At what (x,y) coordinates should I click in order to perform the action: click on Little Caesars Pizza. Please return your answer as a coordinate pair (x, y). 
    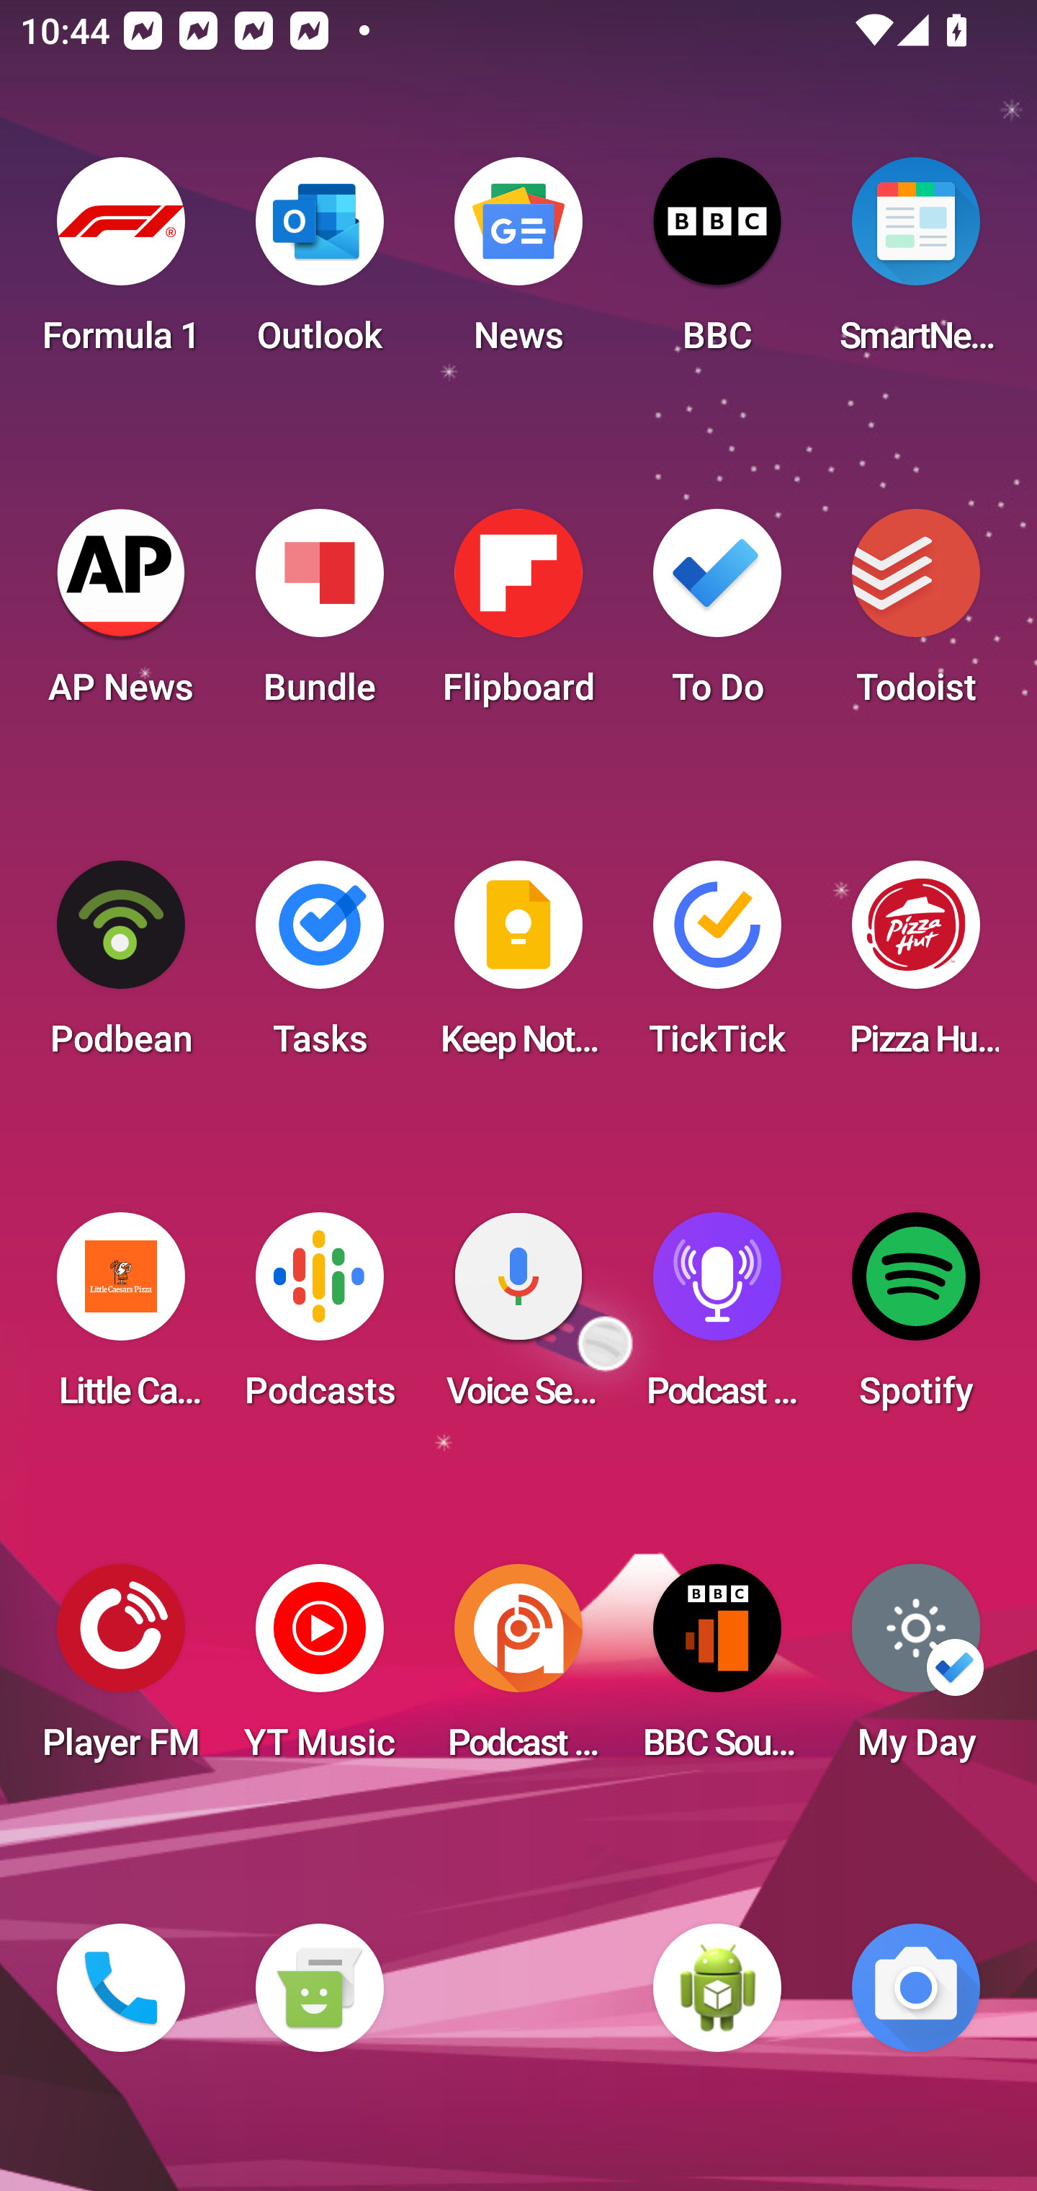
    Looking at the image, I should click on (121, 1319).